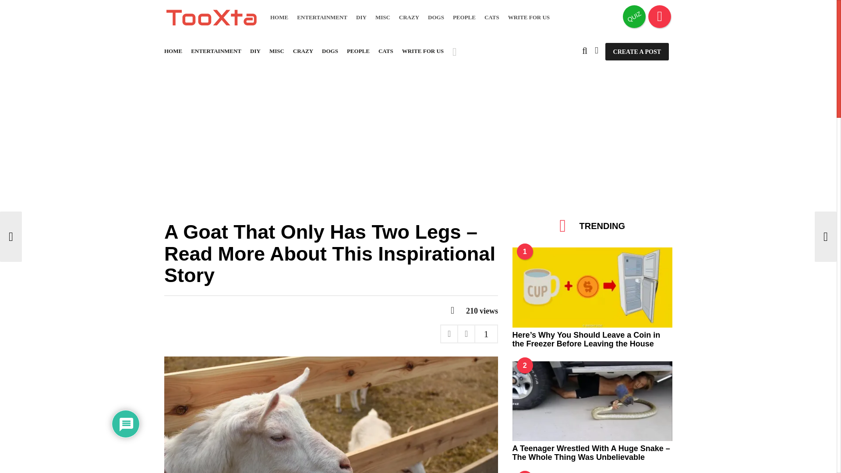 Image resolution: width=841 pixels, height=473 pixels. Describe the element at coordinates (464, 18) in the screenshot. I see `PEOPLE` at that location.